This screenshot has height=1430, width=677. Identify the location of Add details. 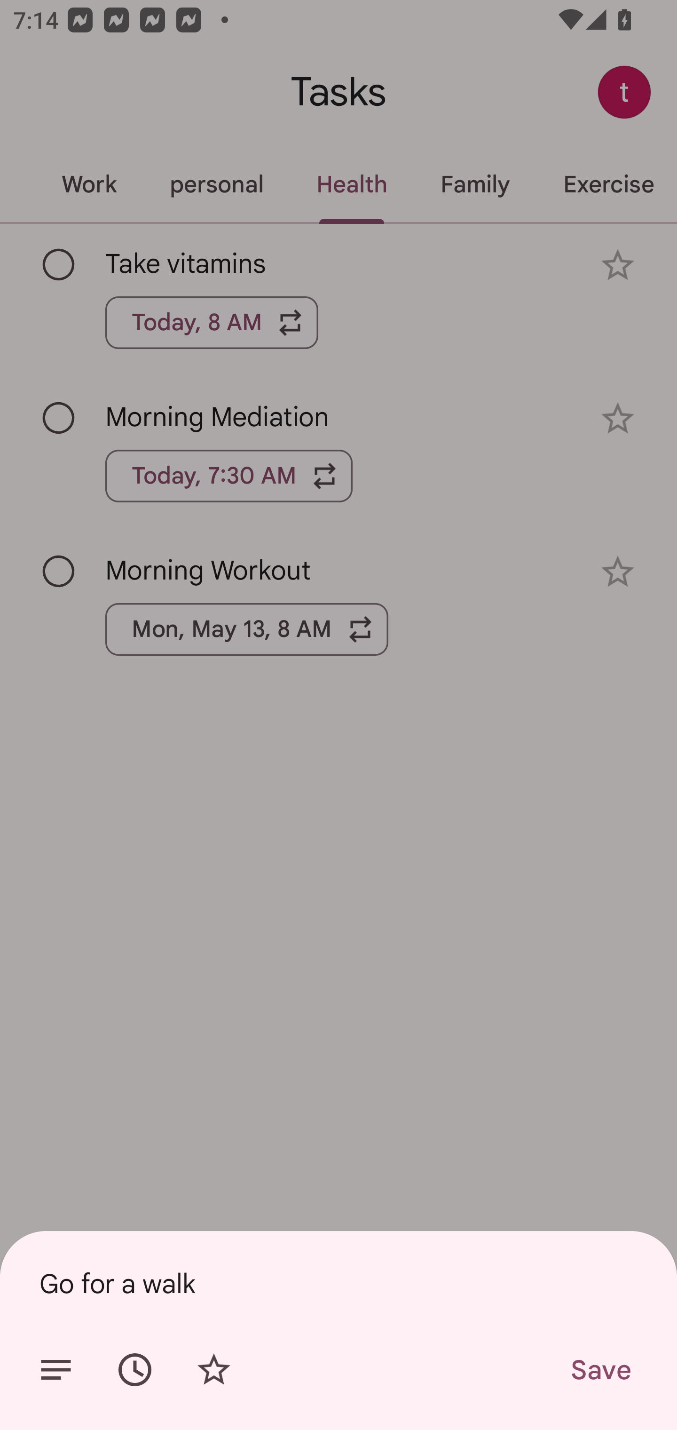
(55, 1370).